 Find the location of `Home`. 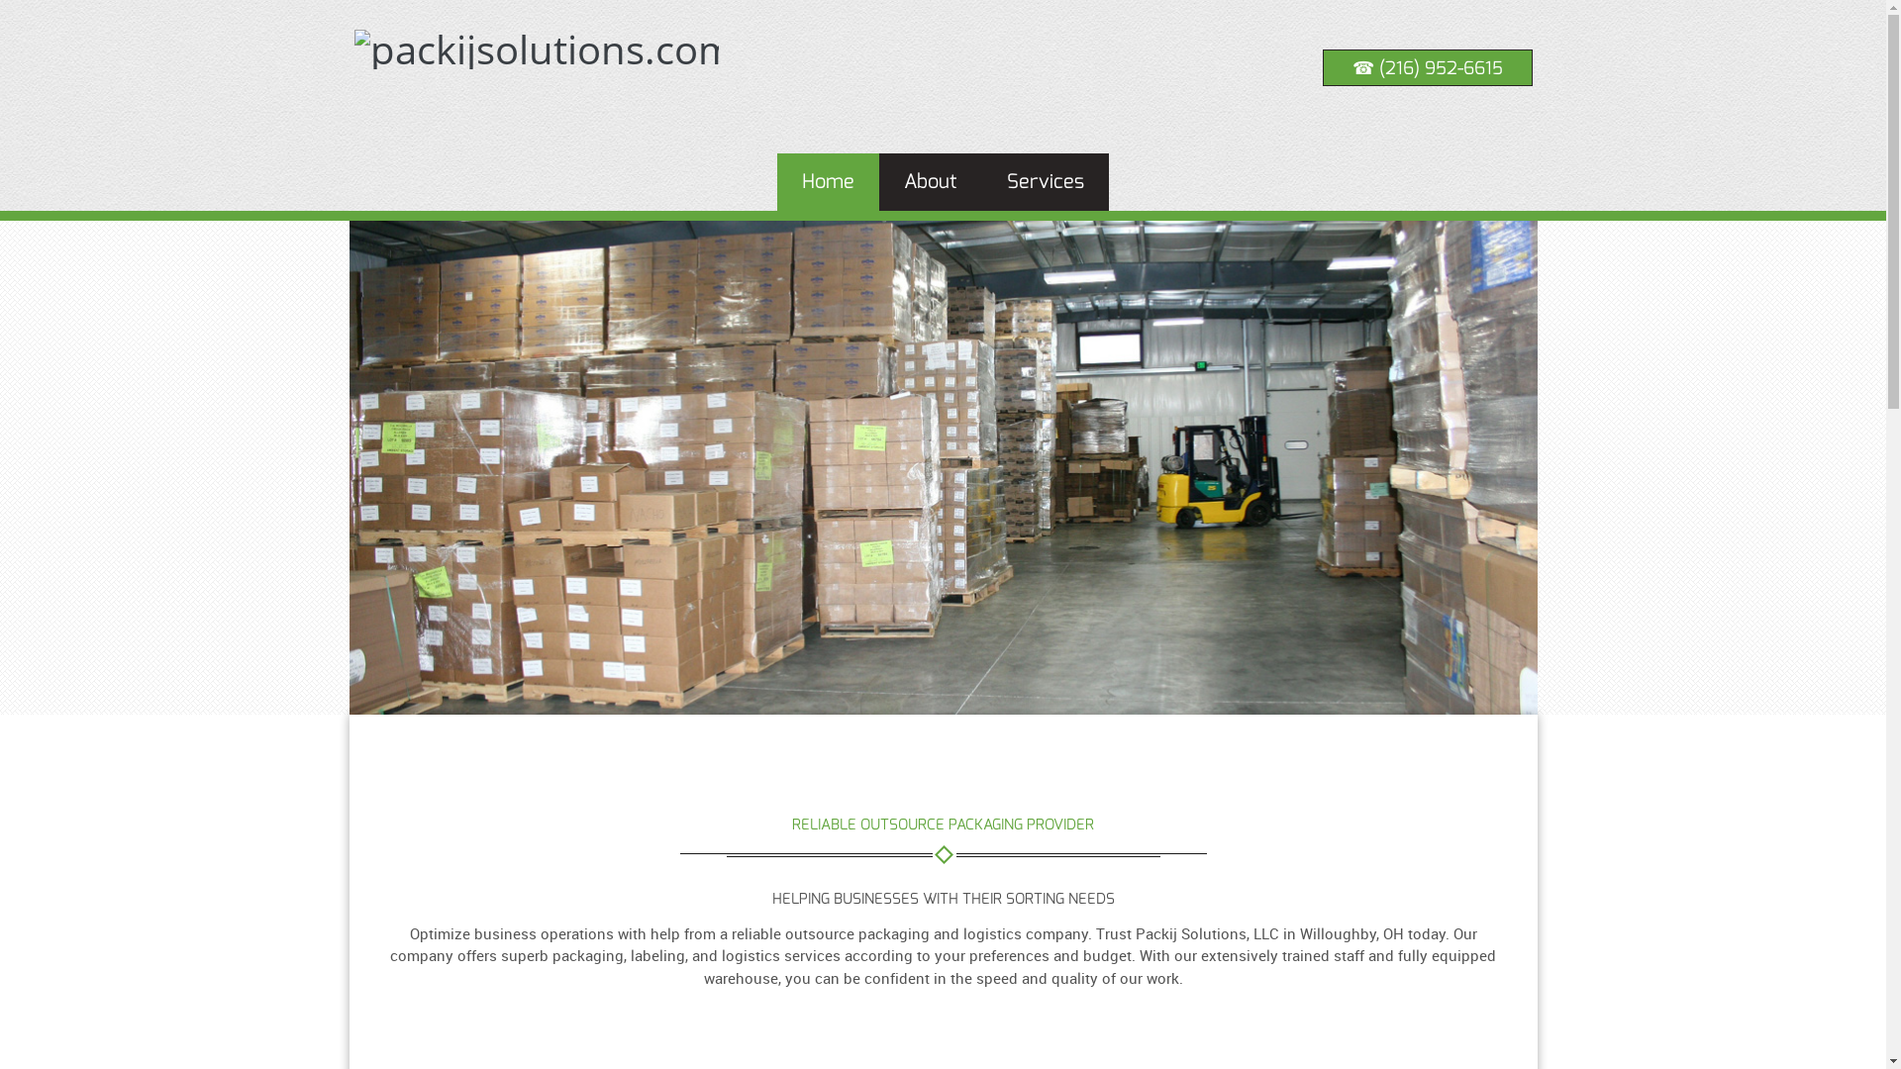

Home is located at coordinates (828, 182).